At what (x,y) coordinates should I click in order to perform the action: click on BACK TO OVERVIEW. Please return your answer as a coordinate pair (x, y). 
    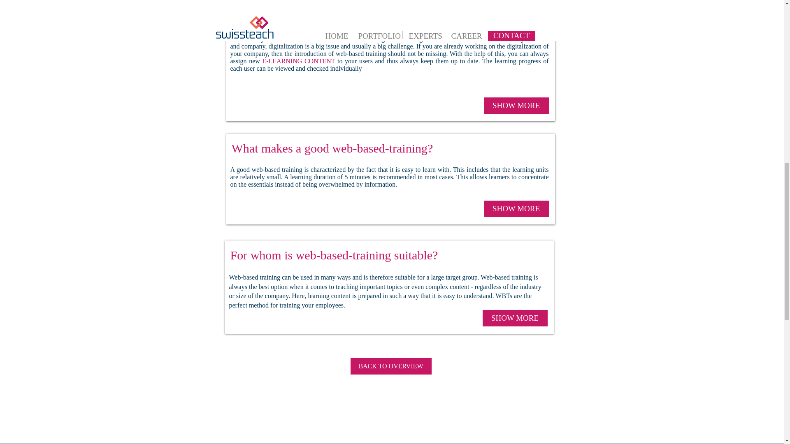
    Looking at the image, I should click on (391, 366).